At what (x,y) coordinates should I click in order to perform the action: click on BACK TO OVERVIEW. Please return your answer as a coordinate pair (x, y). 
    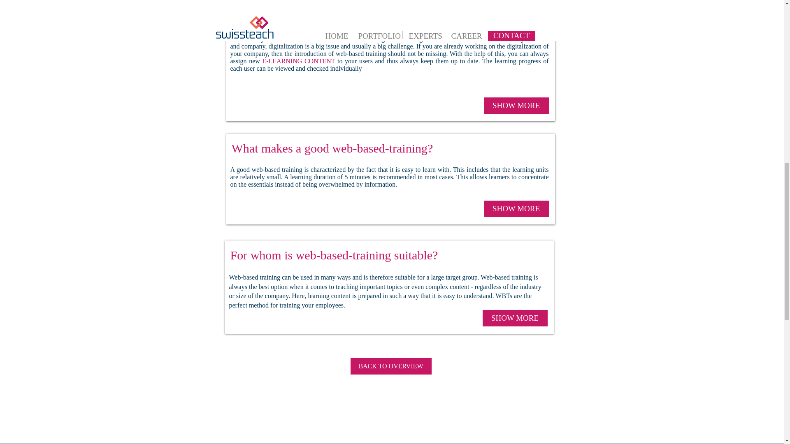
    Looking at the image, I should click on (391, 366).